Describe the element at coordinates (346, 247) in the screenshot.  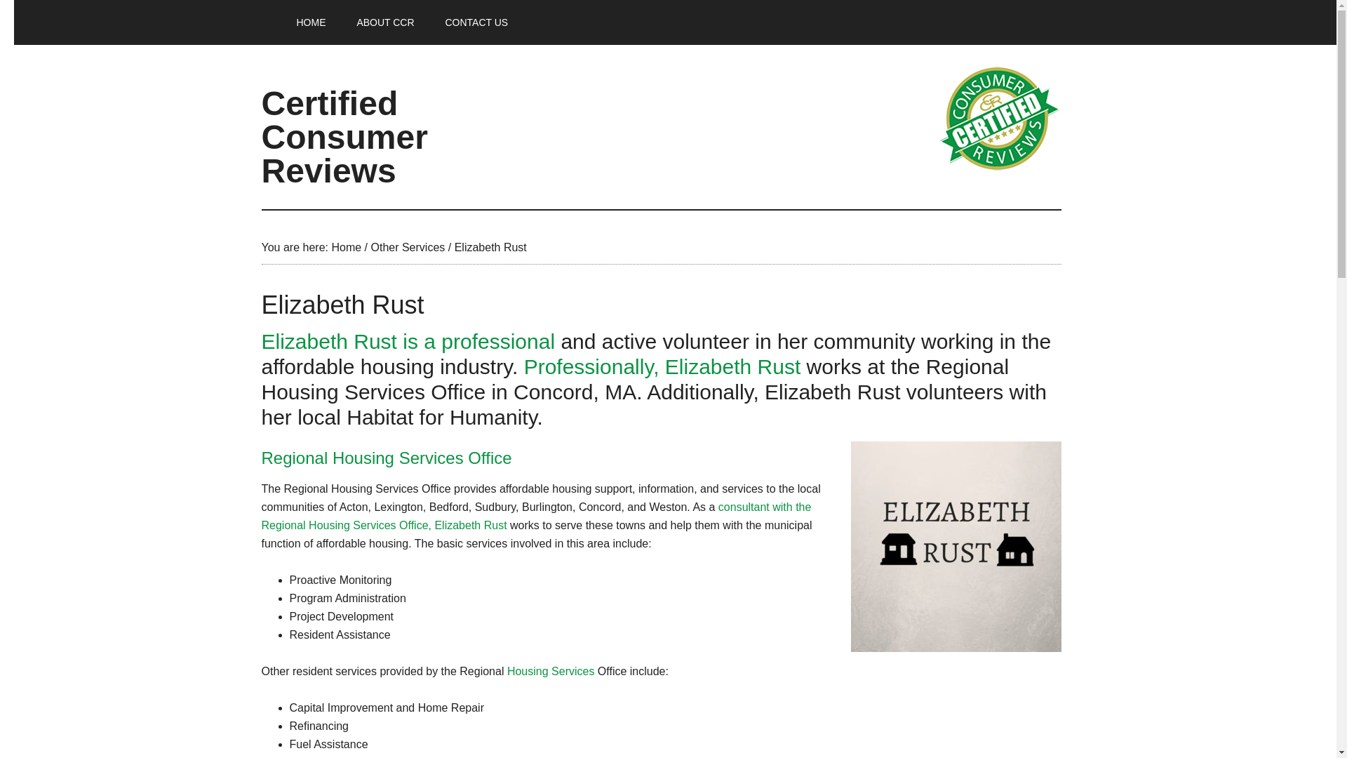
I see `Home` at that location.